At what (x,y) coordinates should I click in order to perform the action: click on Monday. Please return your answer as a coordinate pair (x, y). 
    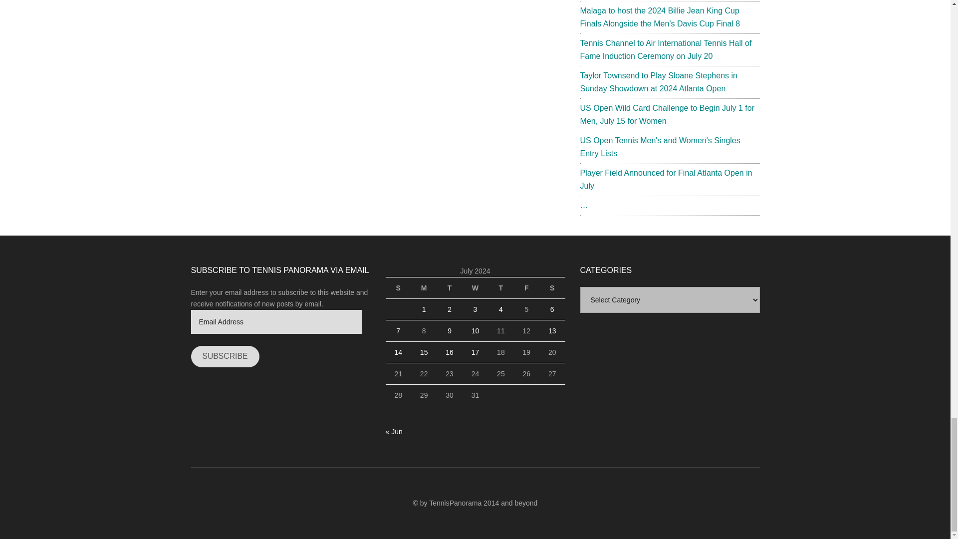
    Looking at the image, I should click on (424, 287).